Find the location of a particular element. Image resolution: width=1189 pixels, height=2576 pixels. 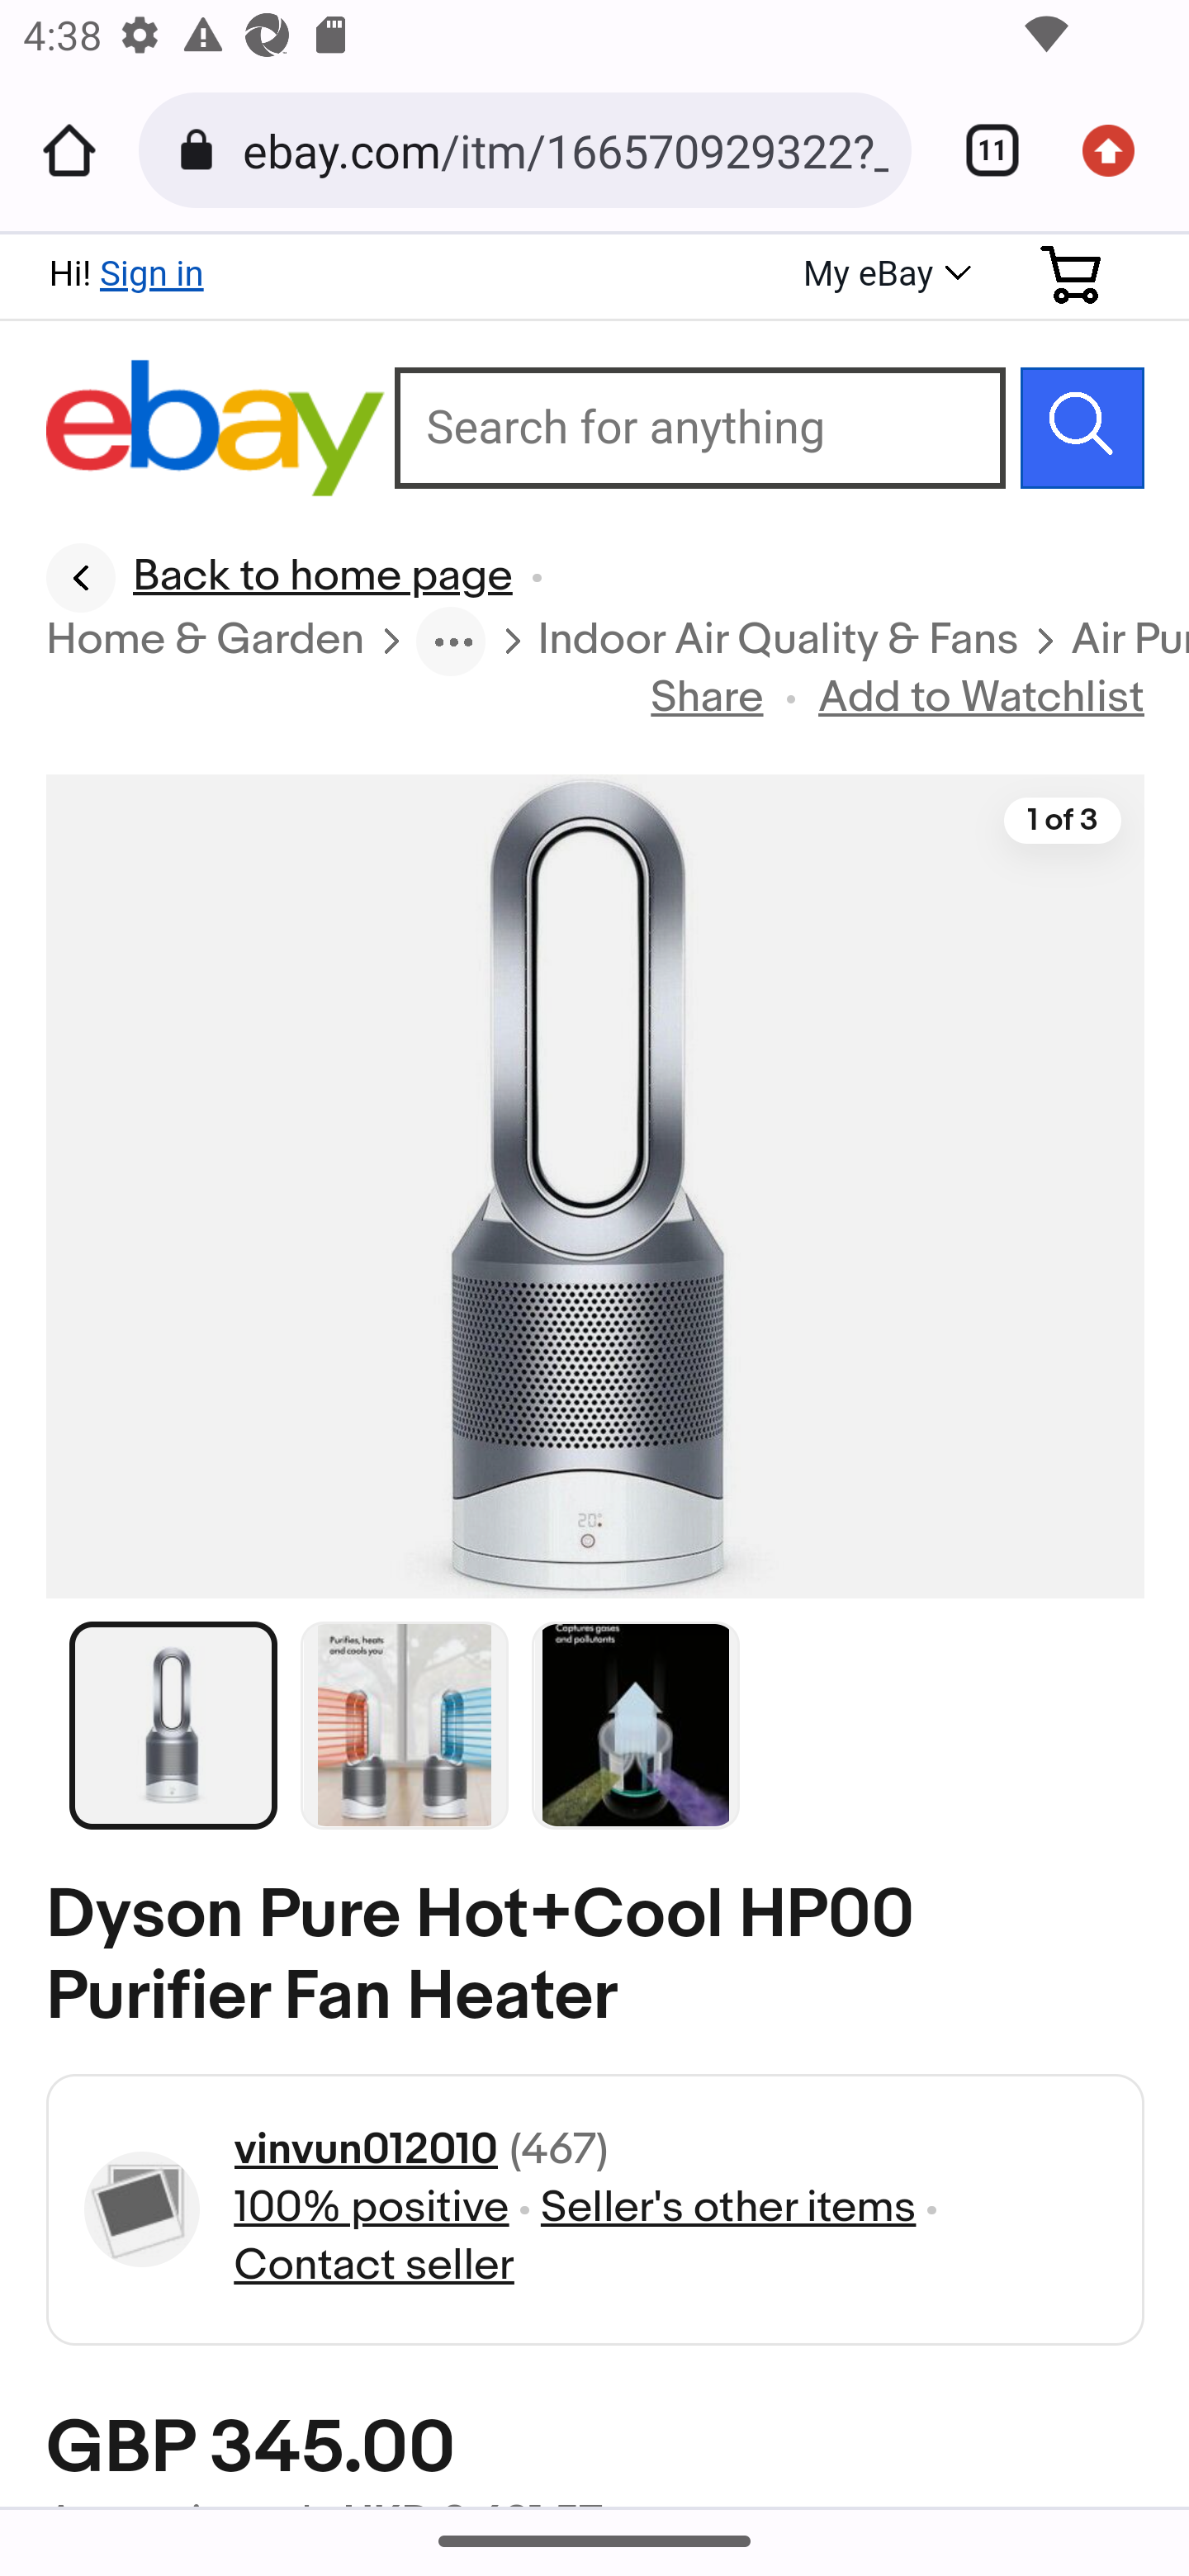

Update available. More options is located at coordinates (1120, 150).